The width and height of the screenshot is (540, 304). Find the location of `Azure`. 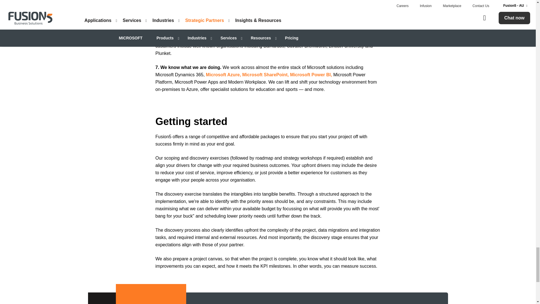

Azure is located at coordinates (223, 75).